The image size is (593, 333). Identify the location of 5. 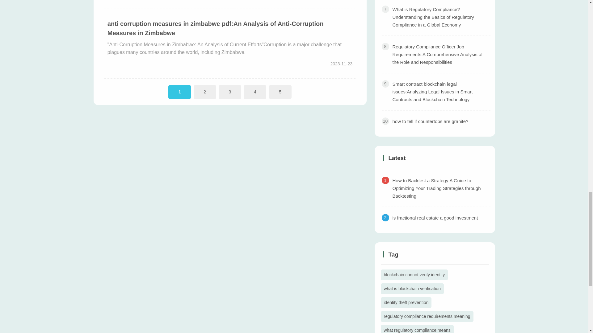
(280, 92).